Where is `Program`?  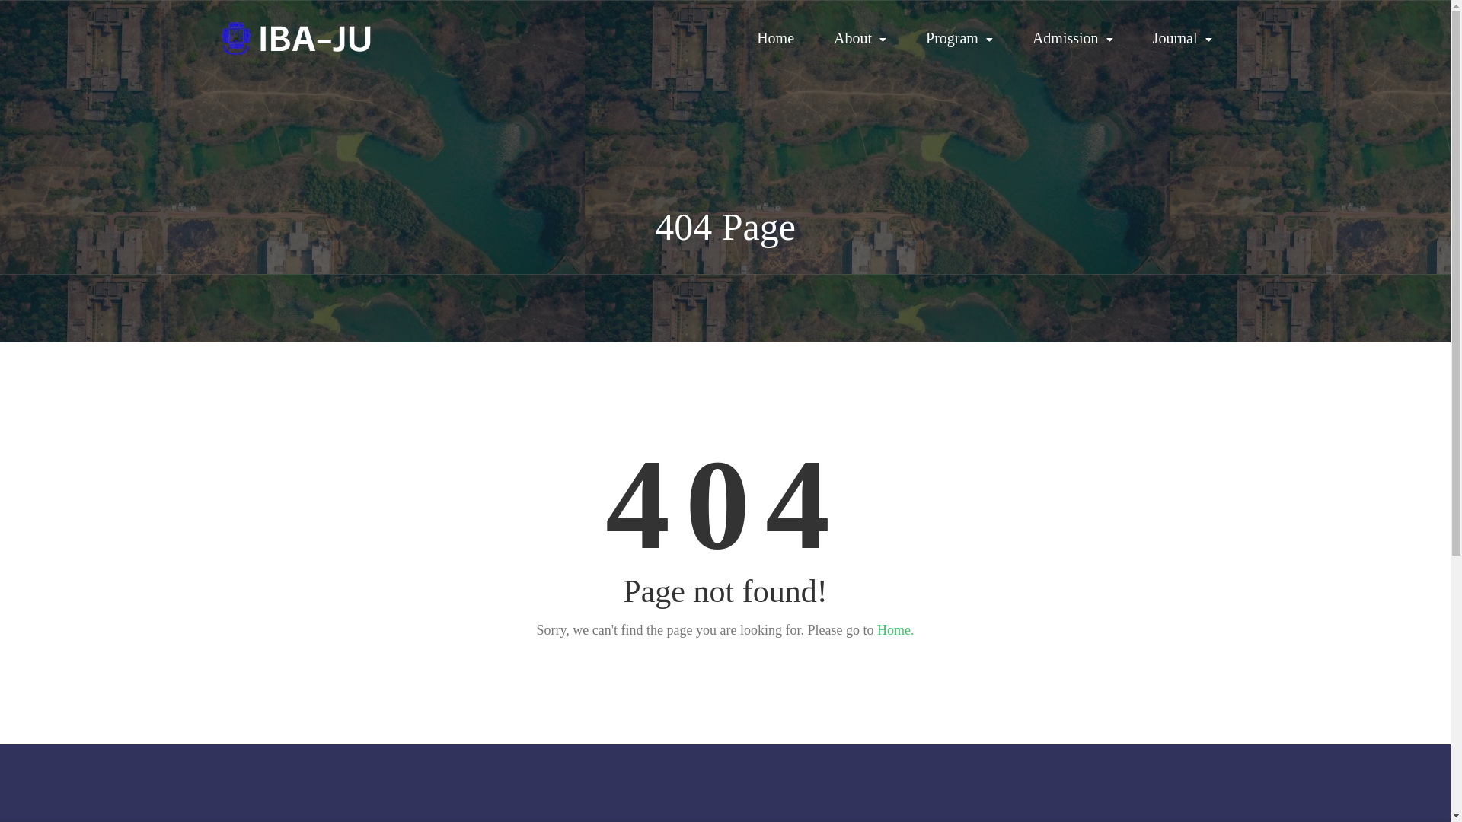
Program is located at coordinates (959, 38).